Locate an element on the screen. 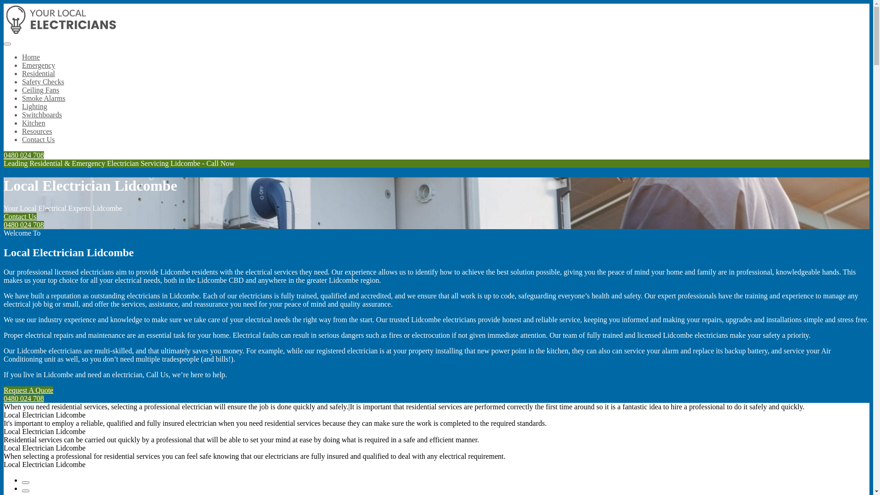  Switchboards is located at coordinates (42, 115).